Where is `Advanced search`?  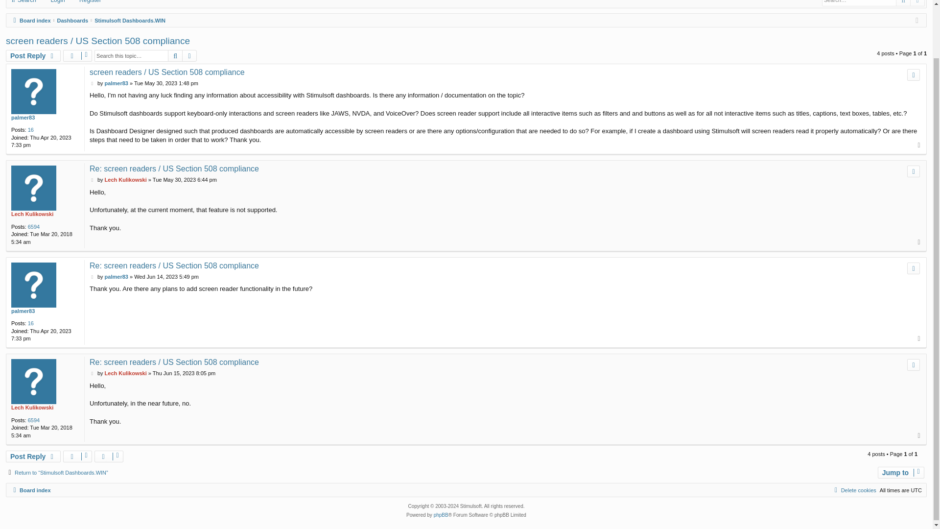 Advanced search is located at coordinates (189, 56).